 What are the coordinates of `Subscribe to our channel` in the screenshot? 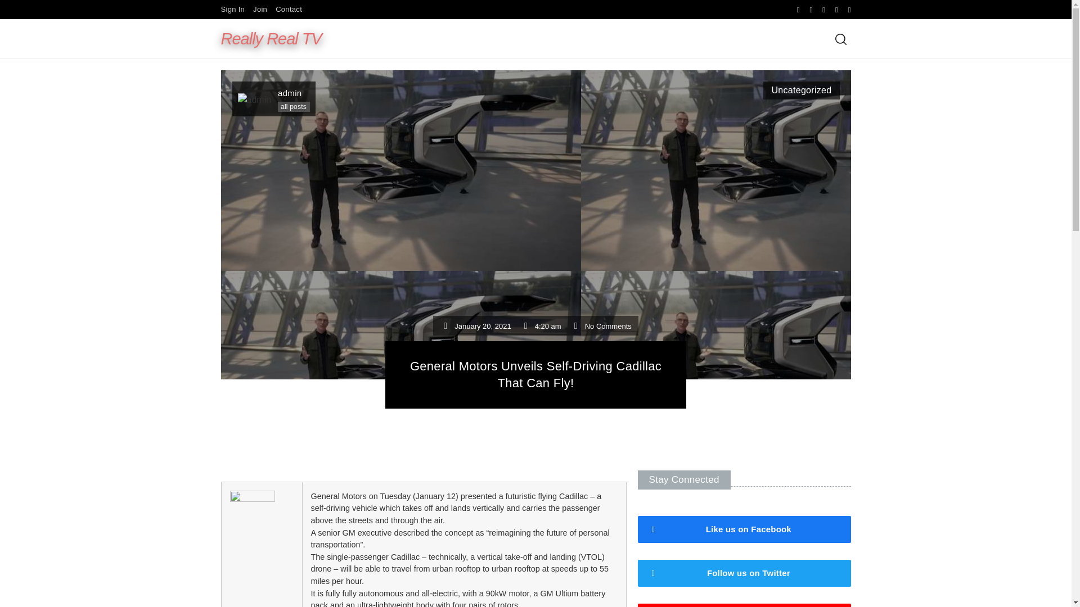 It's located at (744, 605).